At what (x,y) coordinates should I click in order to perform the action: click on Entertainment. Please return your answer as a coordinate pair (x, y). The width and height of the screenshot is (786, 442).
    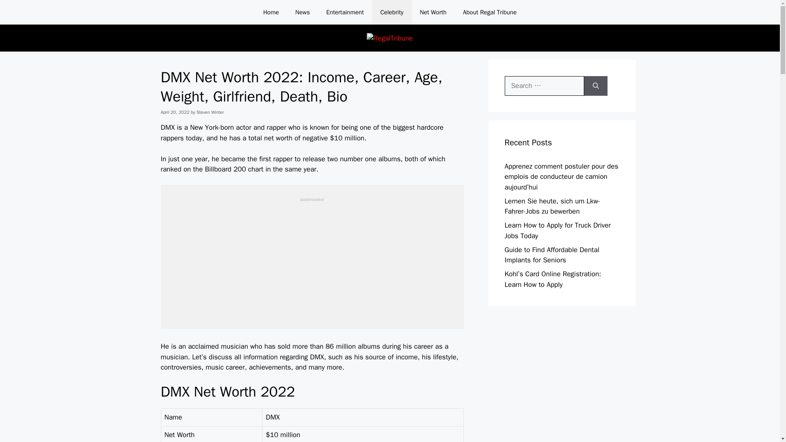
    Looking at the image, I should click on (345, 12).